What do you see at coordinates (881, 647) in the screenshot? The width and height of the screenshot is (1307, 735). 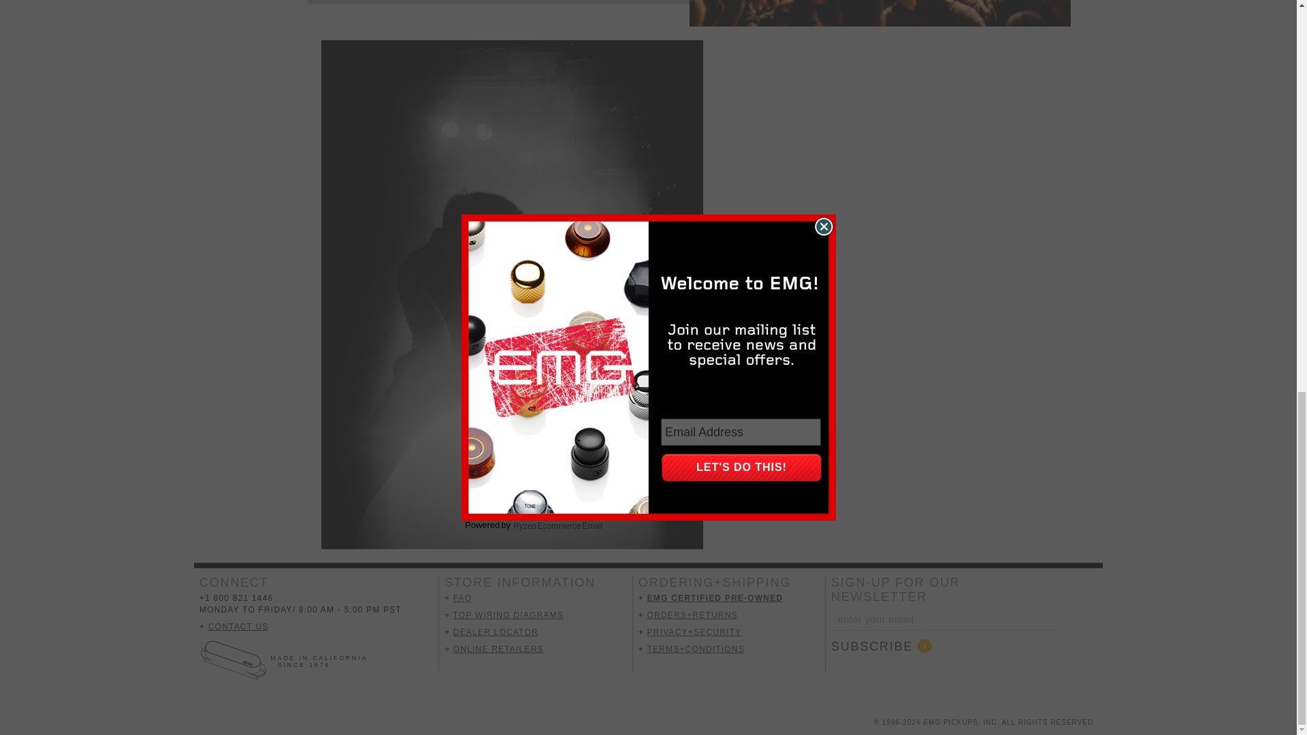 I see `Subscribe` at bounding box center [881, 647].